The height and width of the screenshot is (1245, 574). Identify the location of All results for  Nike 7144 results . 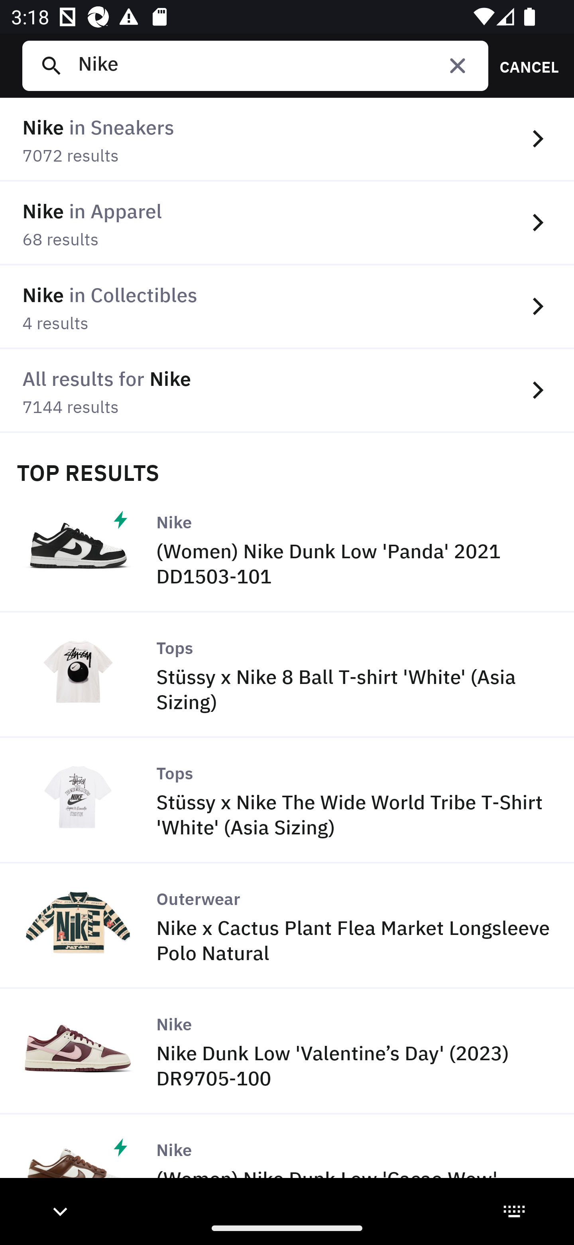
(287, 391).